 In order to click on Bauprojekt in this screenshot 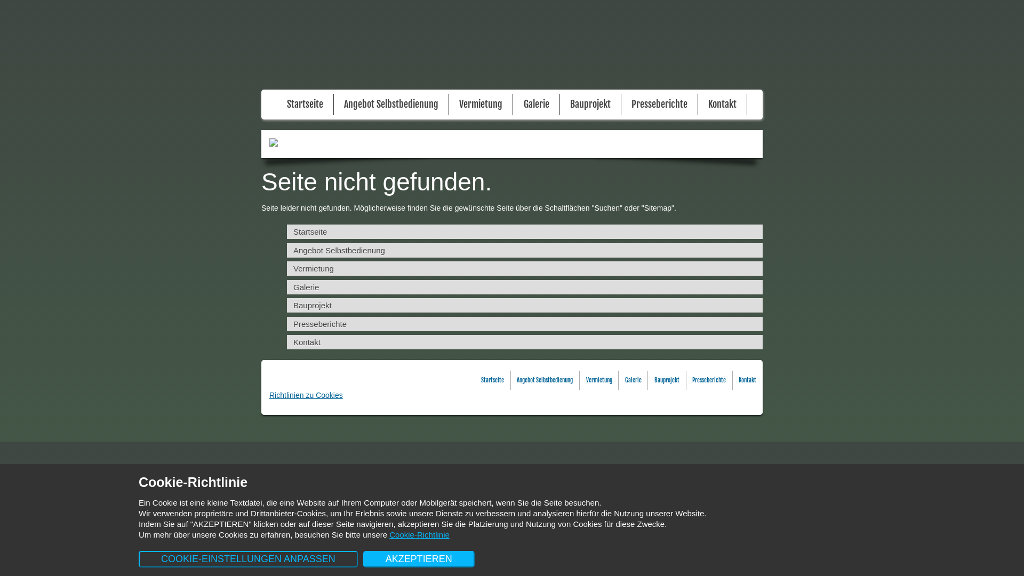, I will do `click(667, 381)`.